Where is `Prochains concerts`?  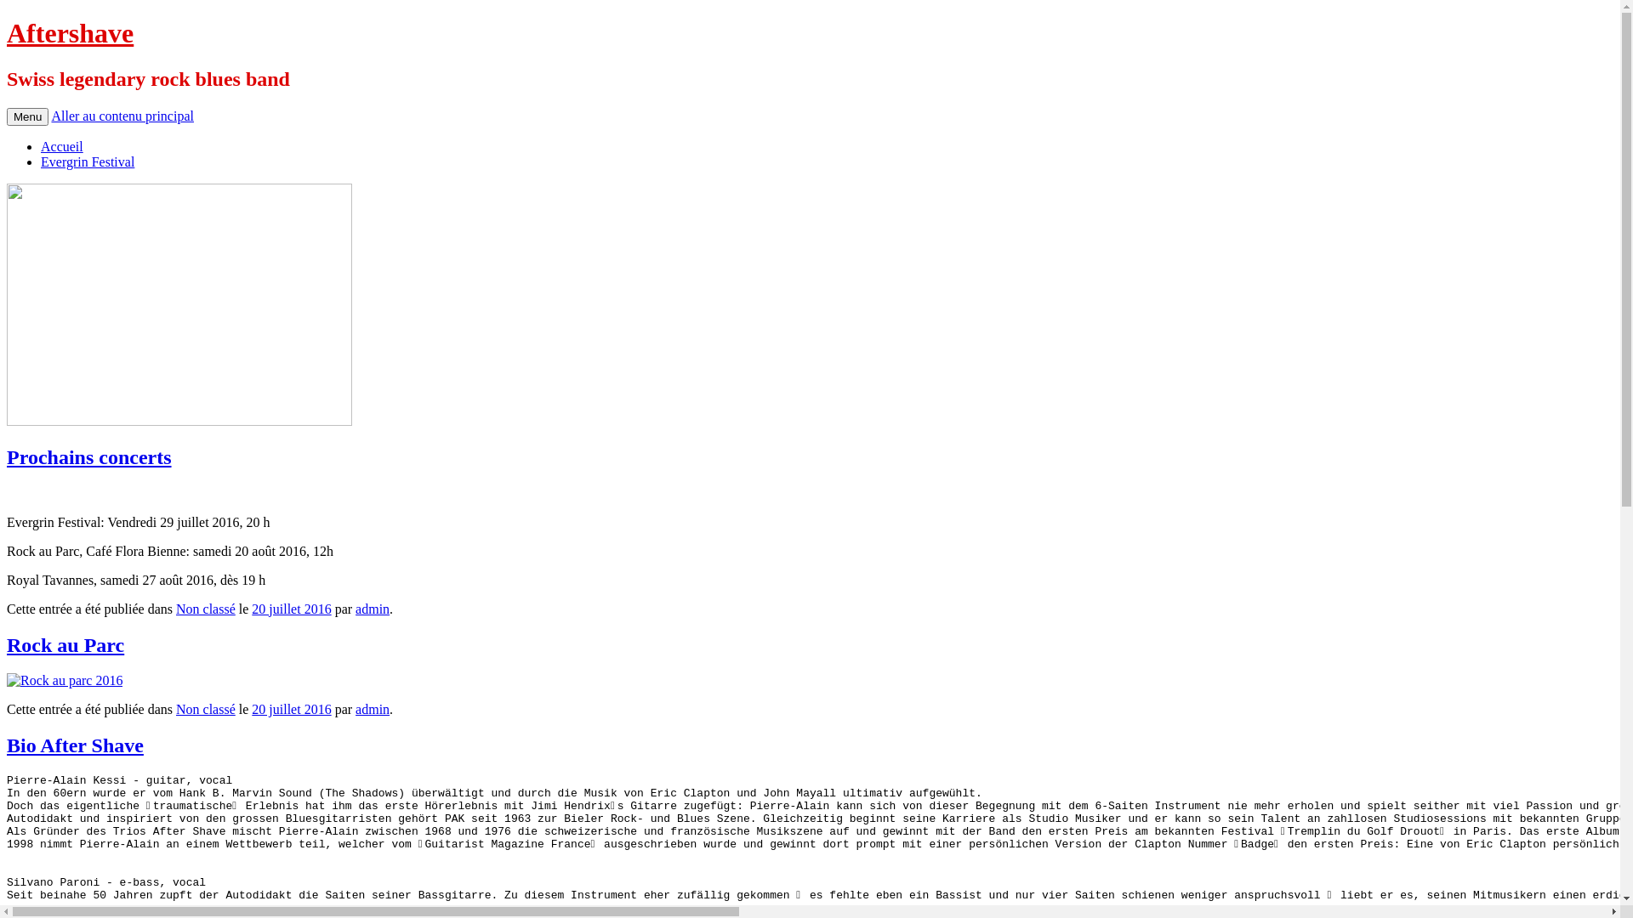
Prochains concerts is located at coordinates (89, 457).